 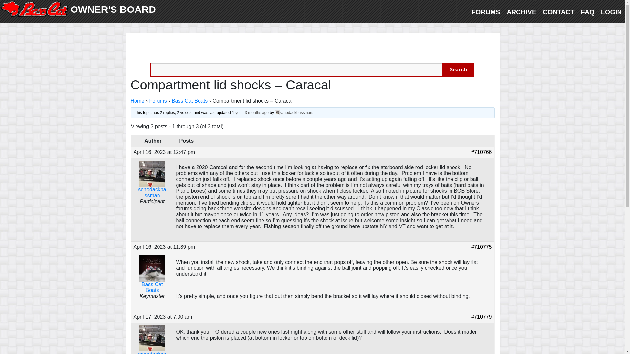 I want to click on Forums, so click(x=157, y=100).